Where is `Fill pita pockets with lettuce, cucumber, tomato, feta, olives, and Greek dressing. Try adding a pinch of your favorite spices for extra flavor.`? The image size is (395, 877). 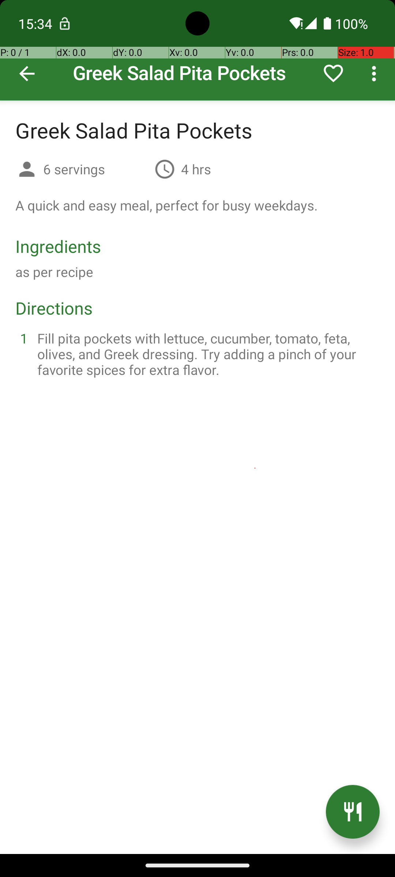 Fill pita pockets with lettuce, cucumber, tomato, feta, olives, and Greek dressing. Try adding a pinch of your favorite spices for extra flavor. is located at coordinates (206, 354).